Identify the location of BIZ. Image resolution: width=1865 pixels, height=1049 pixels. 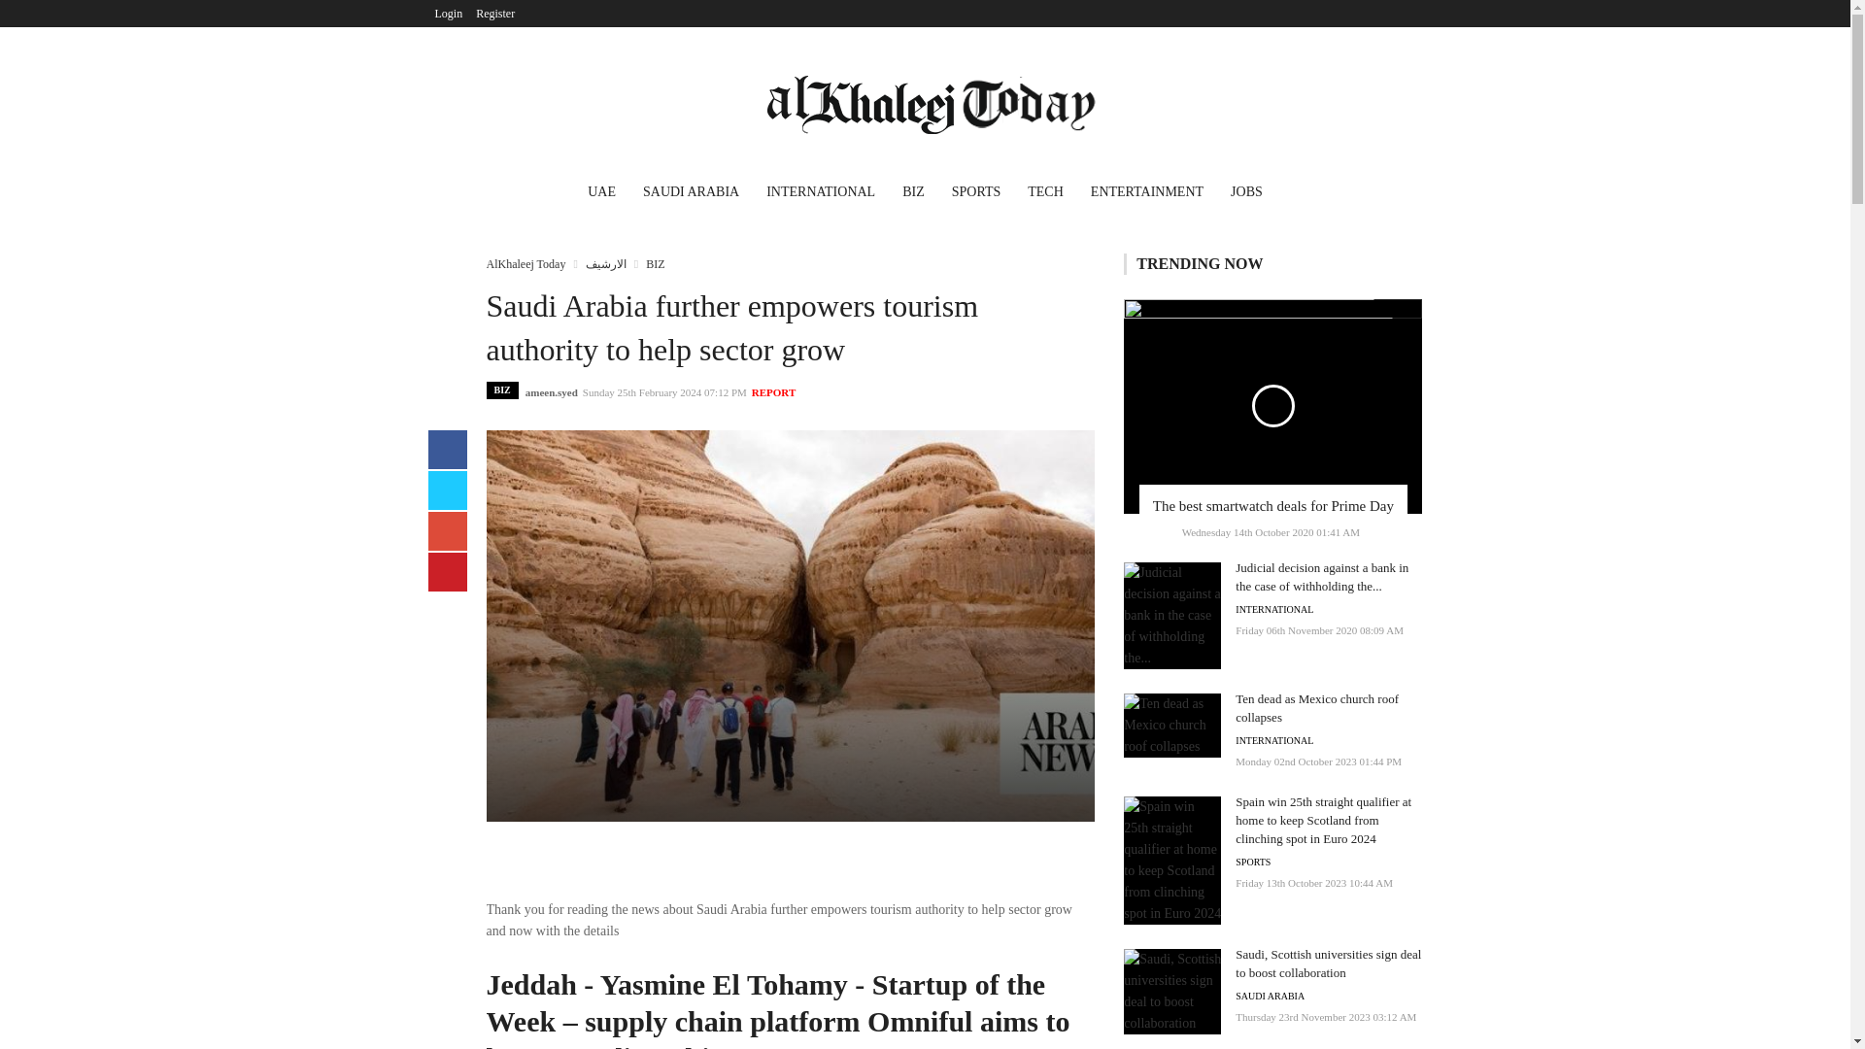
(501, 390).